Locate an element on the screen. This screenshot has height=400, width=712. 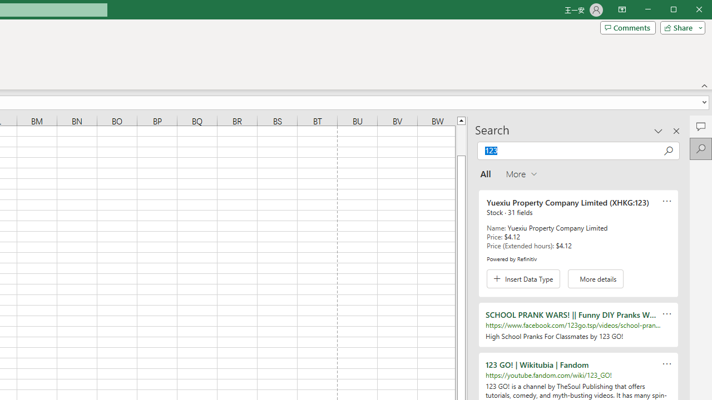
Page up is located at coordinates (461, 140).